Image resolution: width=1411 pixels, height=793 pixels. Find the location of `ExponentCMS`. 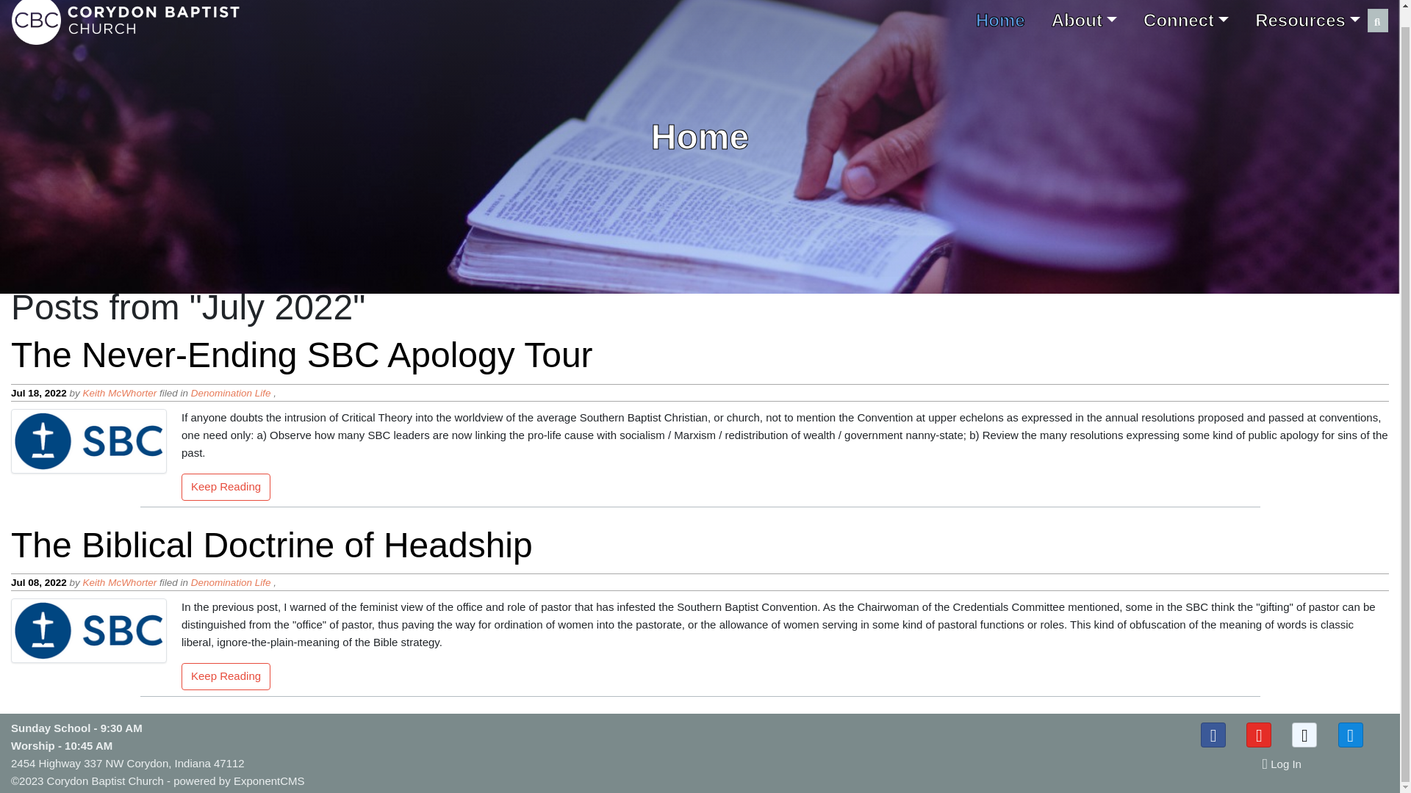

ExponentCMS is located at coordinates (269, 781).